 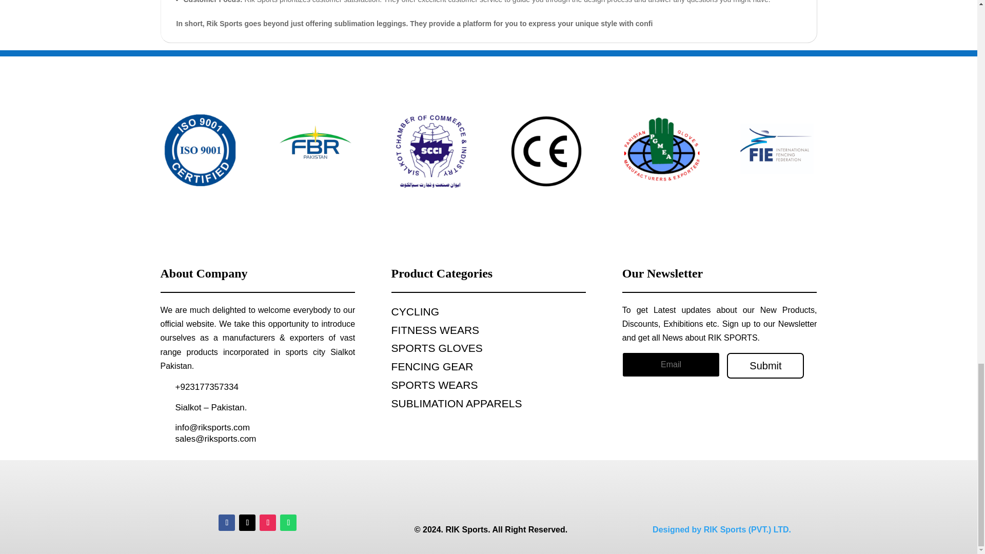 What do you see at coordinates (268, 522) in the screenshot?
I see `Follow on Instagram` at bounding box center [268, 522].